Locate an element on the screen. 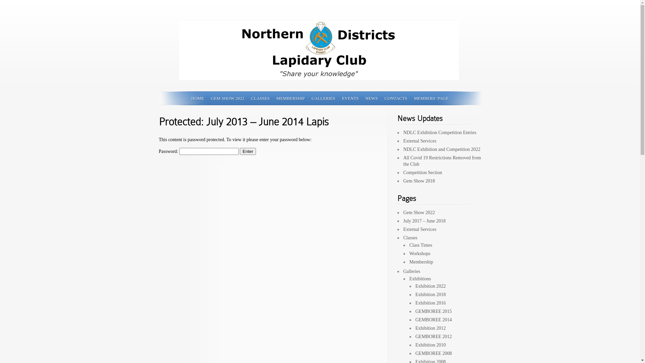 This screenshot has height=363, width=645. Exhibitions is located at coordinates (420, 279).